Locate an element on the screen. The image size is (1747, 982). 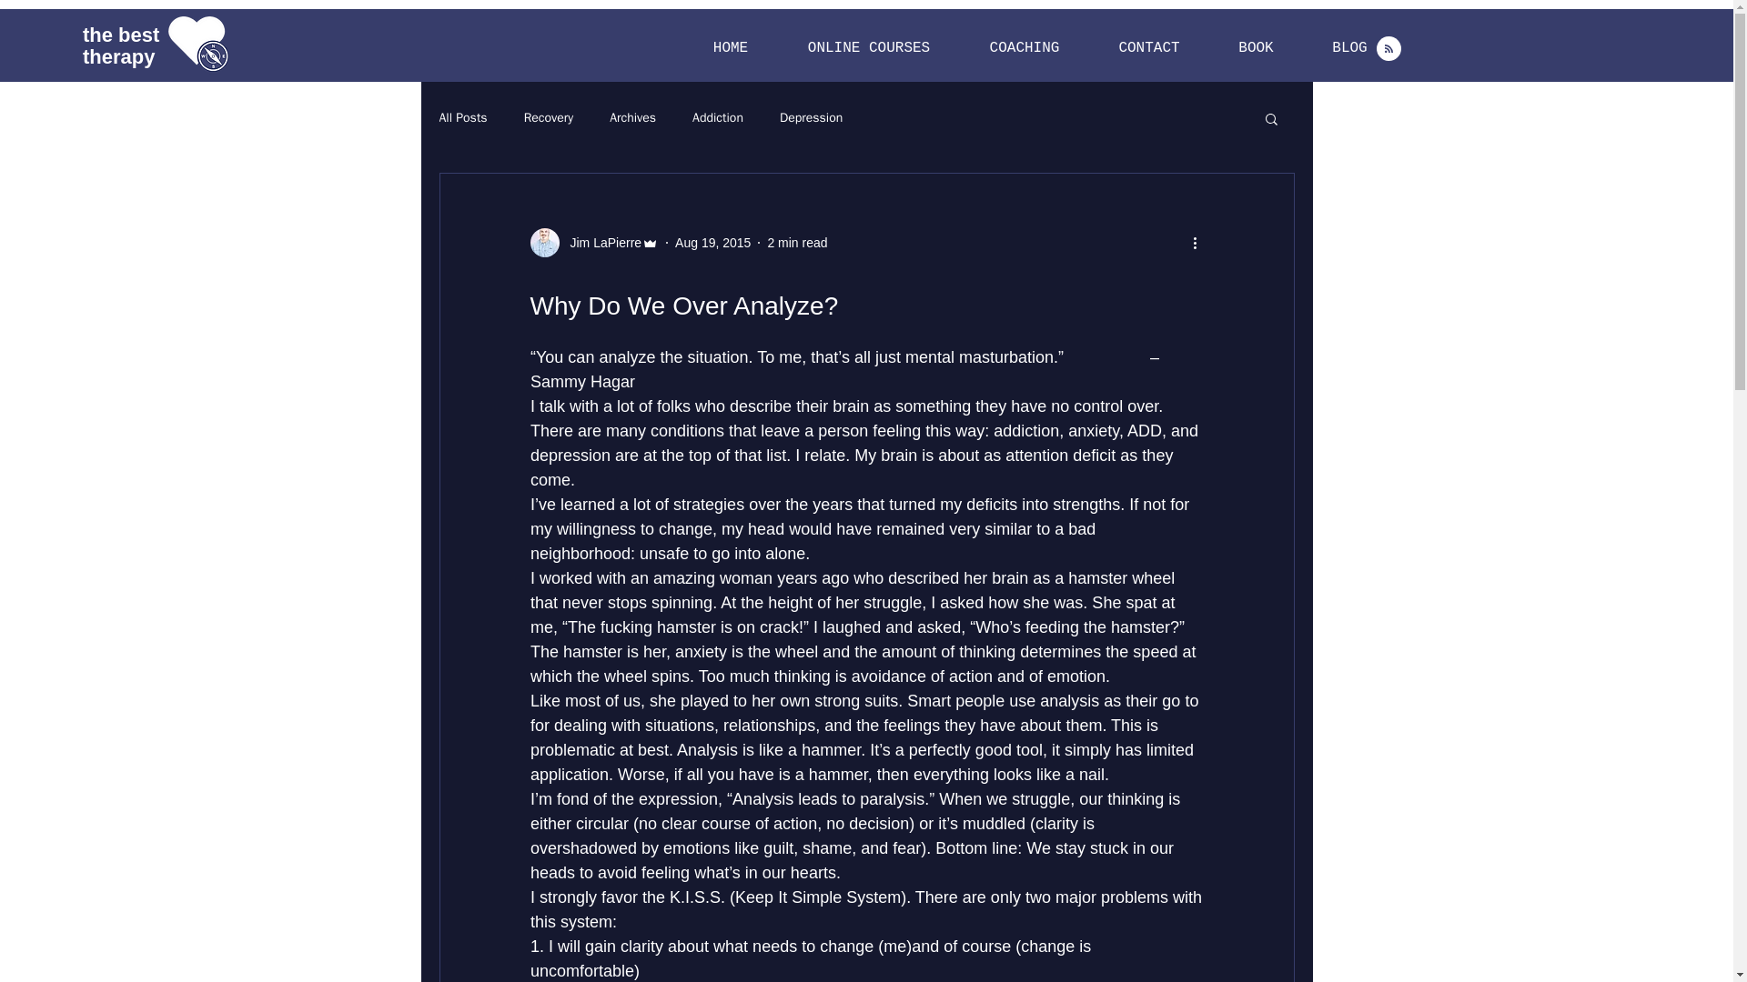
Aug 19, 2015 is located at coordinates (712, 243).